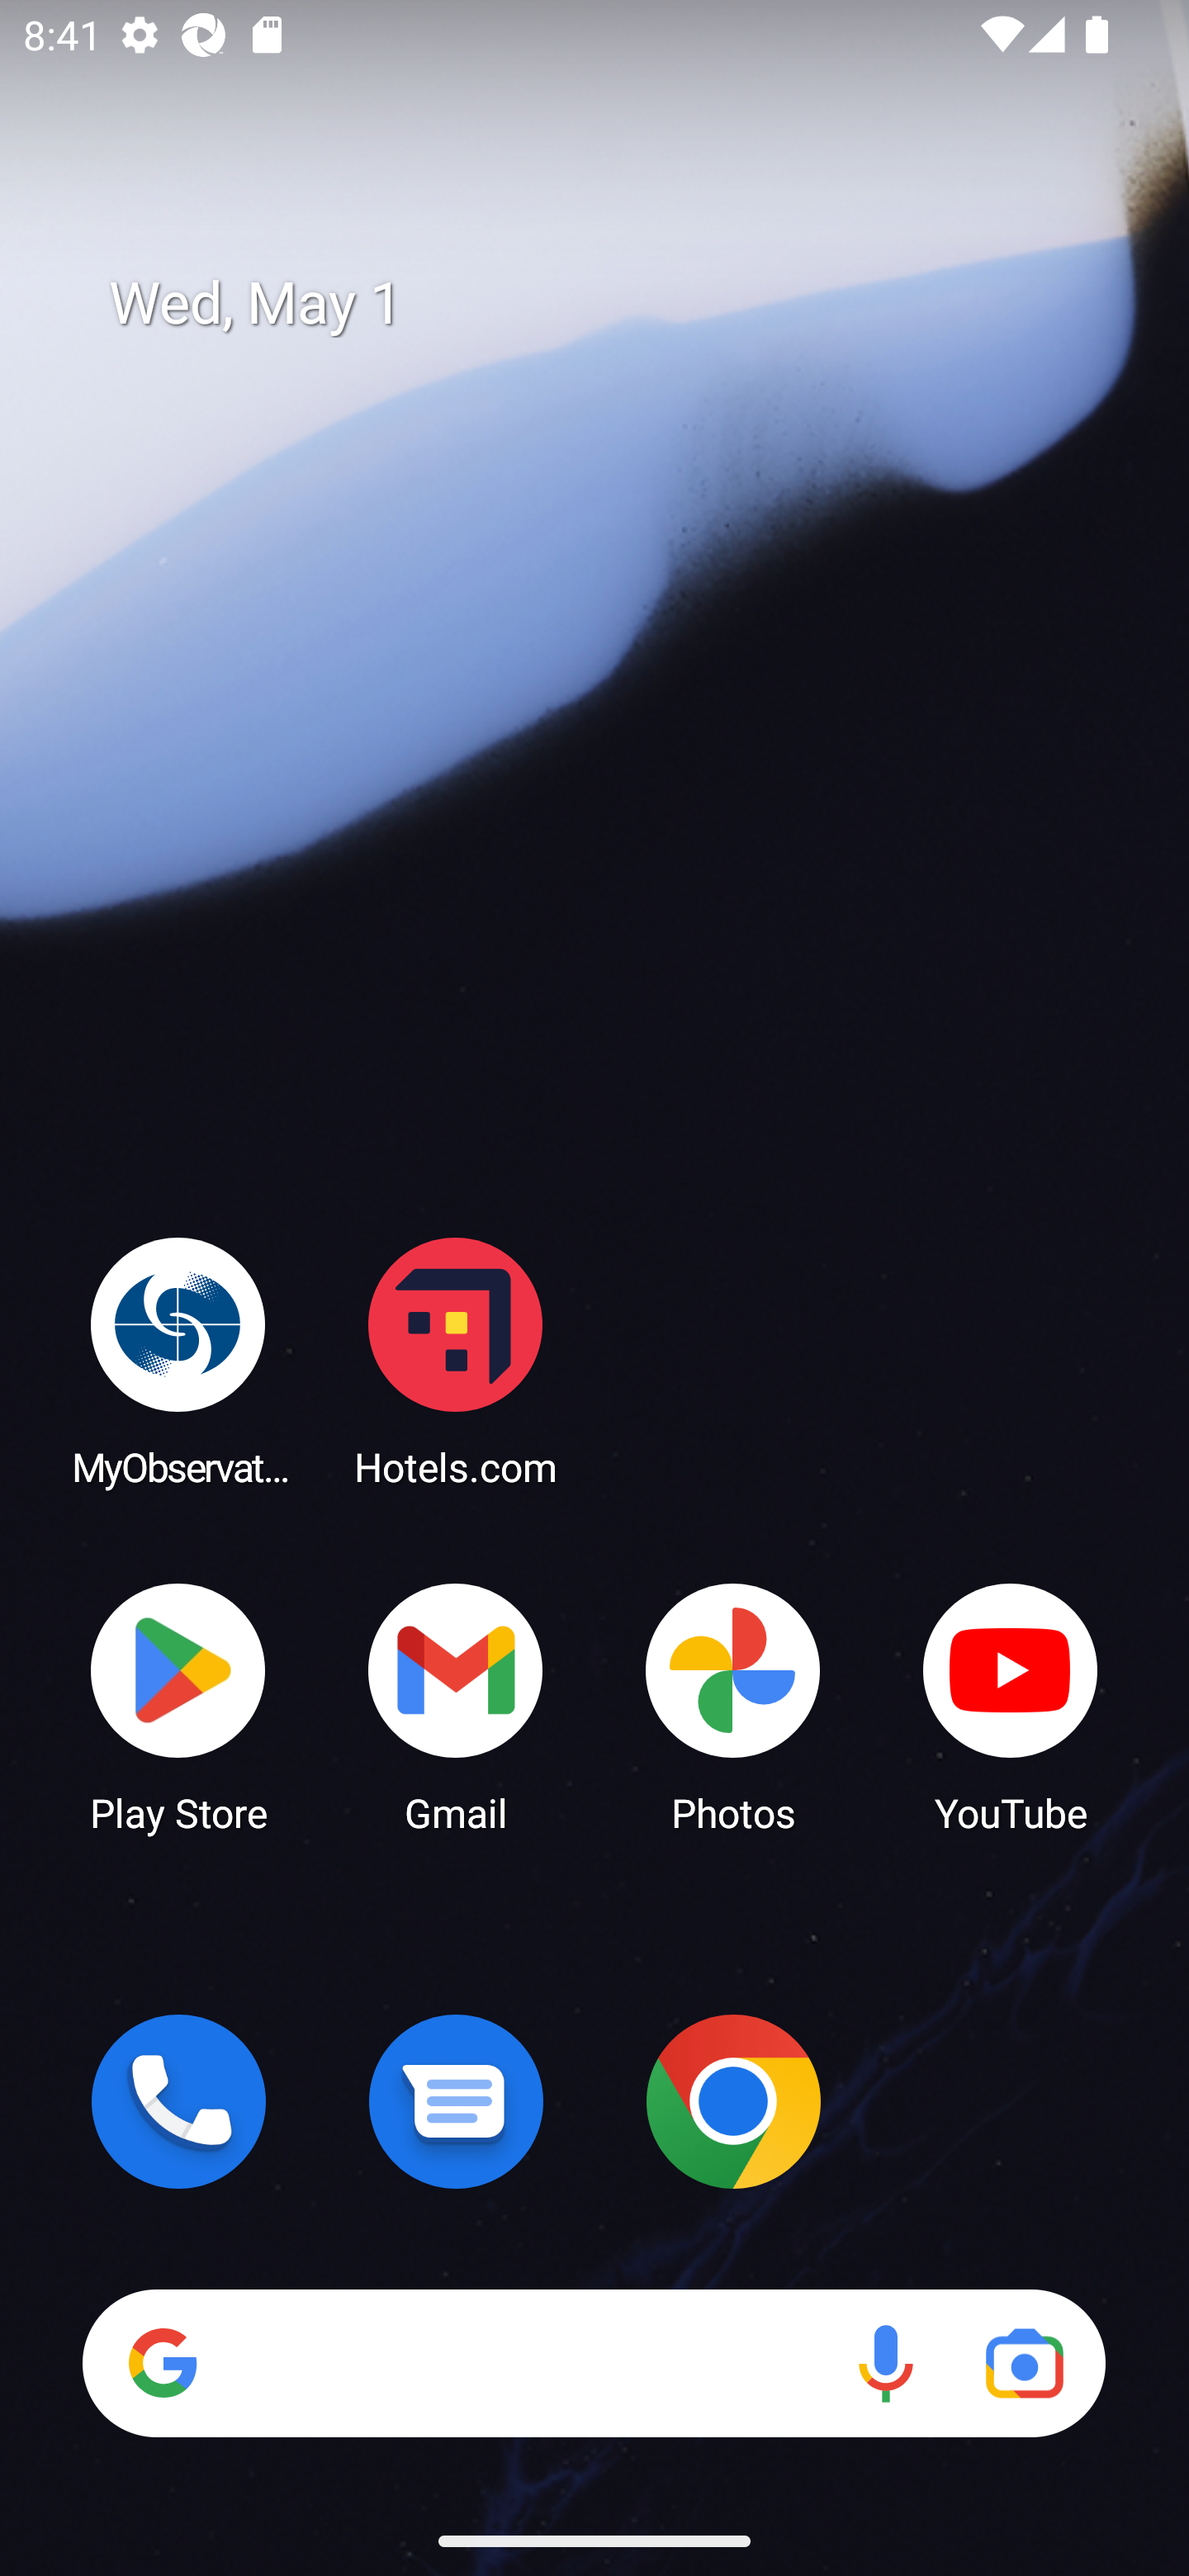 This screenshot has width=1189, height=2576. What do you see at coordinates (178, 1706) in the screenshot?
I see `Play Store` at bounding box center [178, 1706].